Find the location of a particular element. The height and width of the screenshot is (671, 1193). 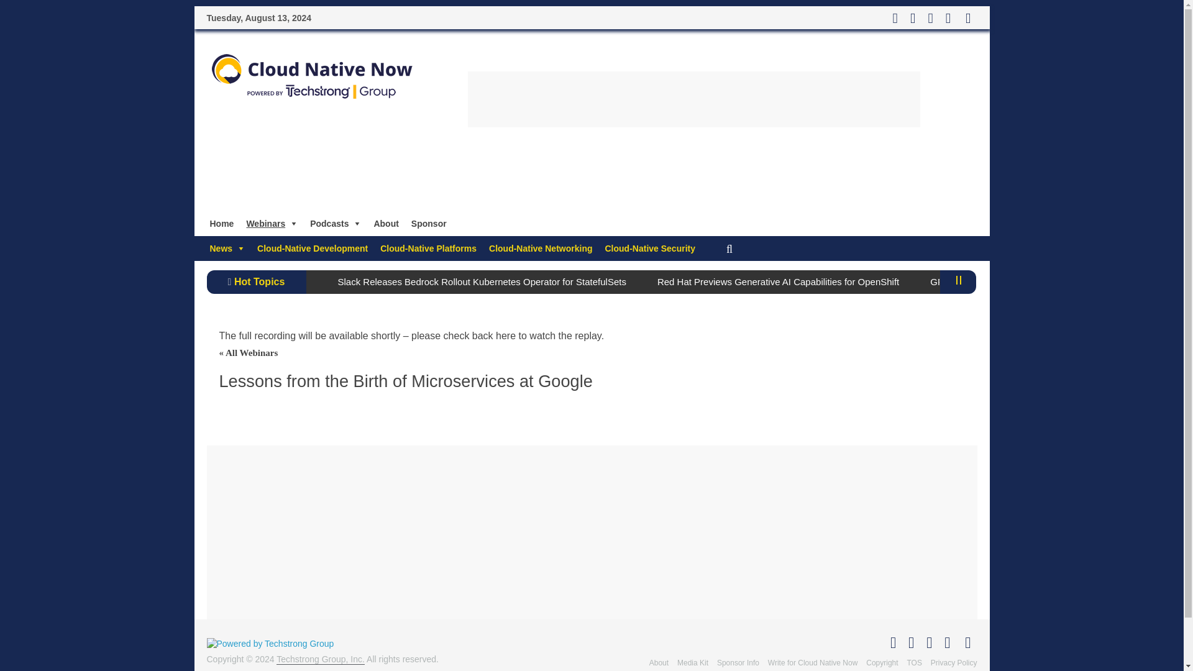

Search is located at coordinates (11, 11).